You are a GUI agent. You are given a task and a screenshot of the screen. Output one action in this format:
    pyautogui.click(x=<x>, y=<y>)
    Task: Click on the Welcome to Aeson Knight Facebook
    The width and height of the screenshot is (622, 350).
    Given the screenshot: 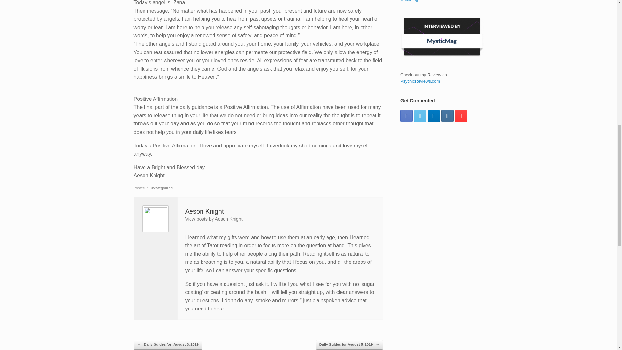 What is the action you would take?
    pyautogui.click(x=407, y=115)
    